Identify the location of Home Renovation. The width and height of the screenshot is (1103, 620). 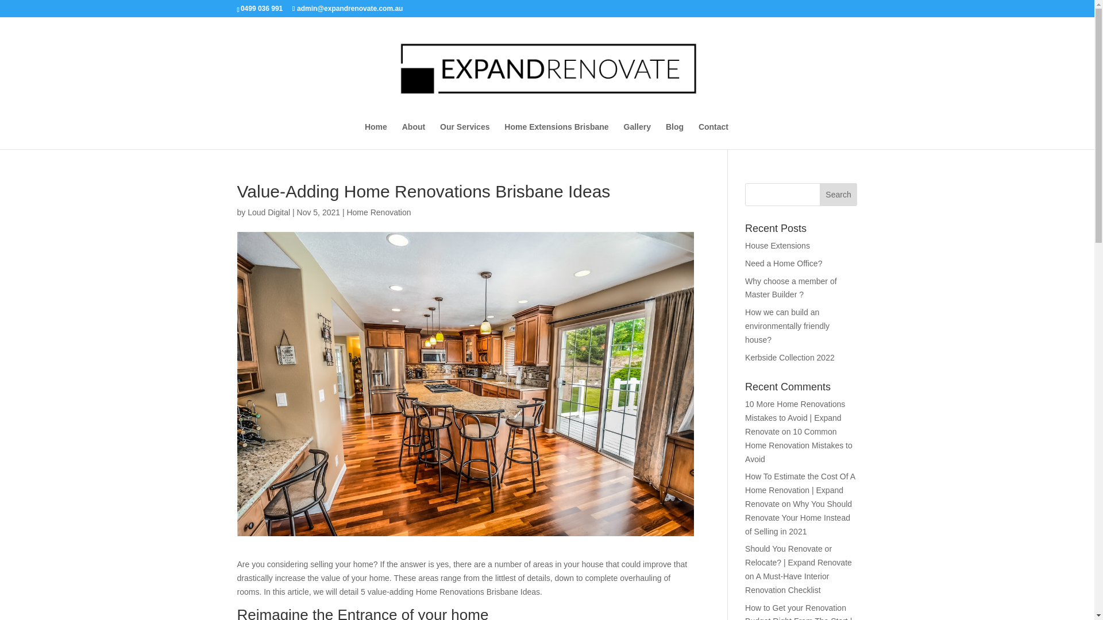
(378, 212).